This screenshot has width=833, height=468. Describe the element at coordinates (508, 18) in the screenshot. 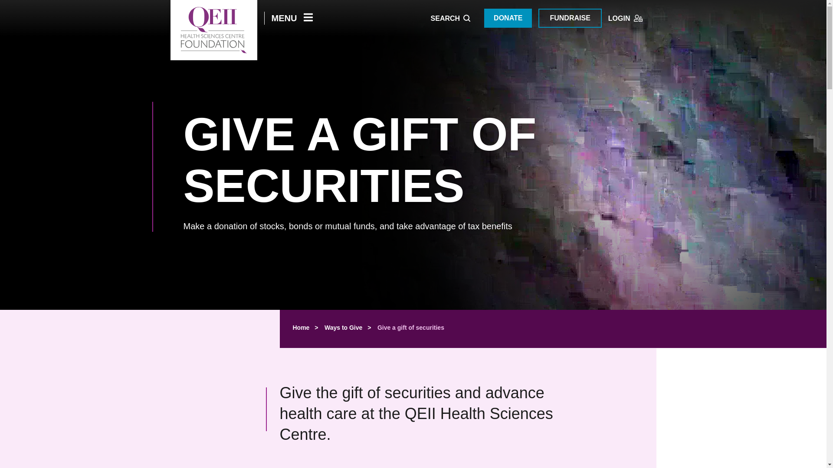

I see `DONATE` at that location.